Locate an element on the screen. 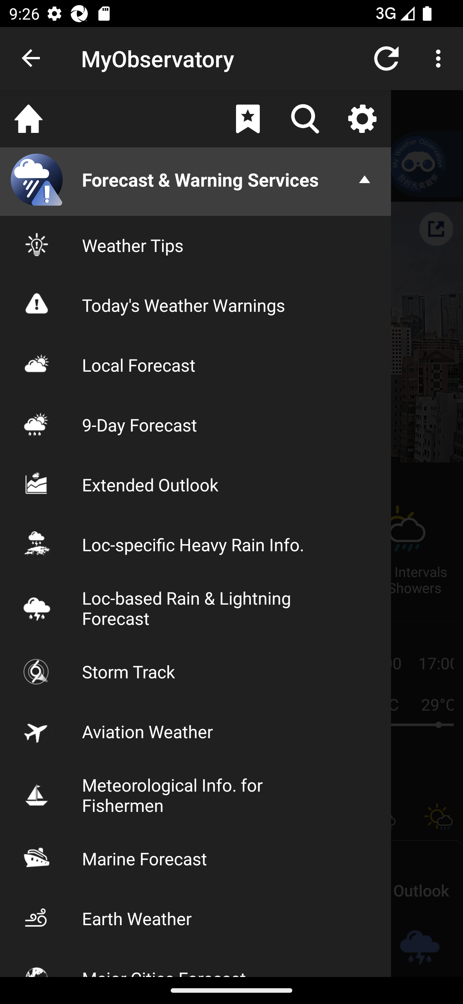 The height and width of the screenshot is (1004, 463). Bookmark Manager is located at coordinates (248, 119).